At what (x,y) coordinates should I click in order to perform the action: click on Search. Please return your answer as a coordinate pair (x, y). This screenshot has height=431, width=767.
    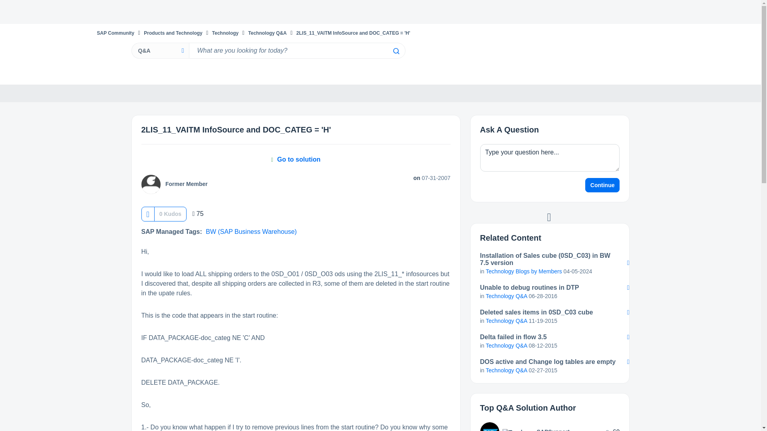
    Looking at the image, I should click on (296, 50).